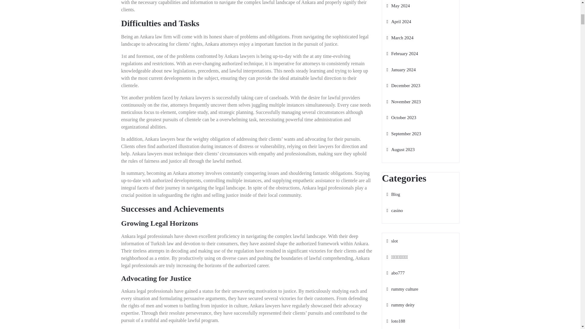  What do you see at coordinates (399, 21) in the screenshot?
I see `April 2024` at bounding box center [399, 21].